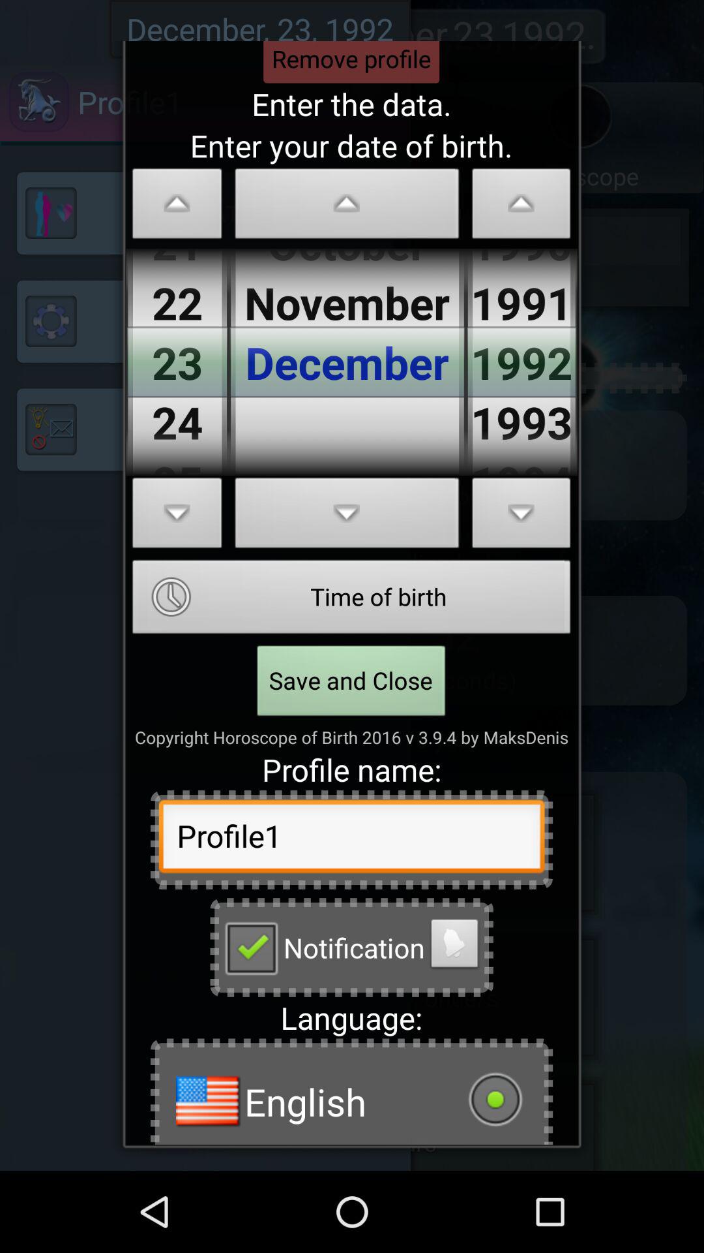  Describe the element at coordinates (521, 517) in the screenshot. I see `more date options` at that location.